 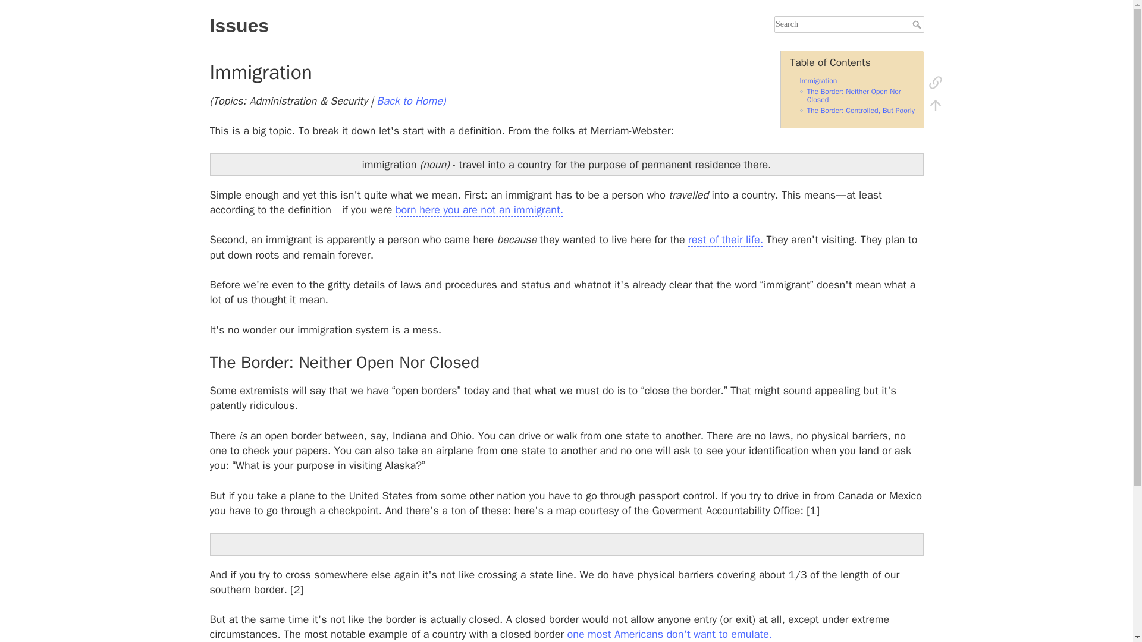 I want to click on Search, so click(x=918, y=24).